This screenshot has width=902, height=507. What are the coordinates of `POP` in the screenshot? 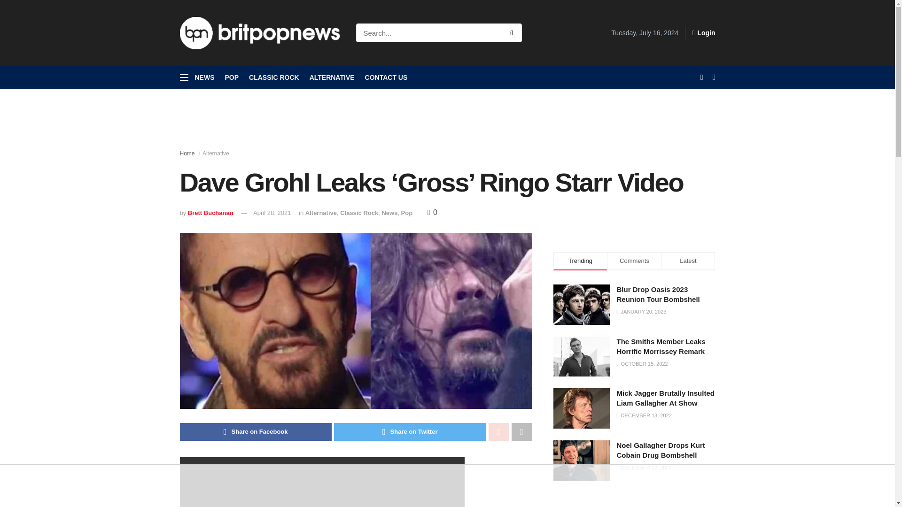 It's located at (232, 77).